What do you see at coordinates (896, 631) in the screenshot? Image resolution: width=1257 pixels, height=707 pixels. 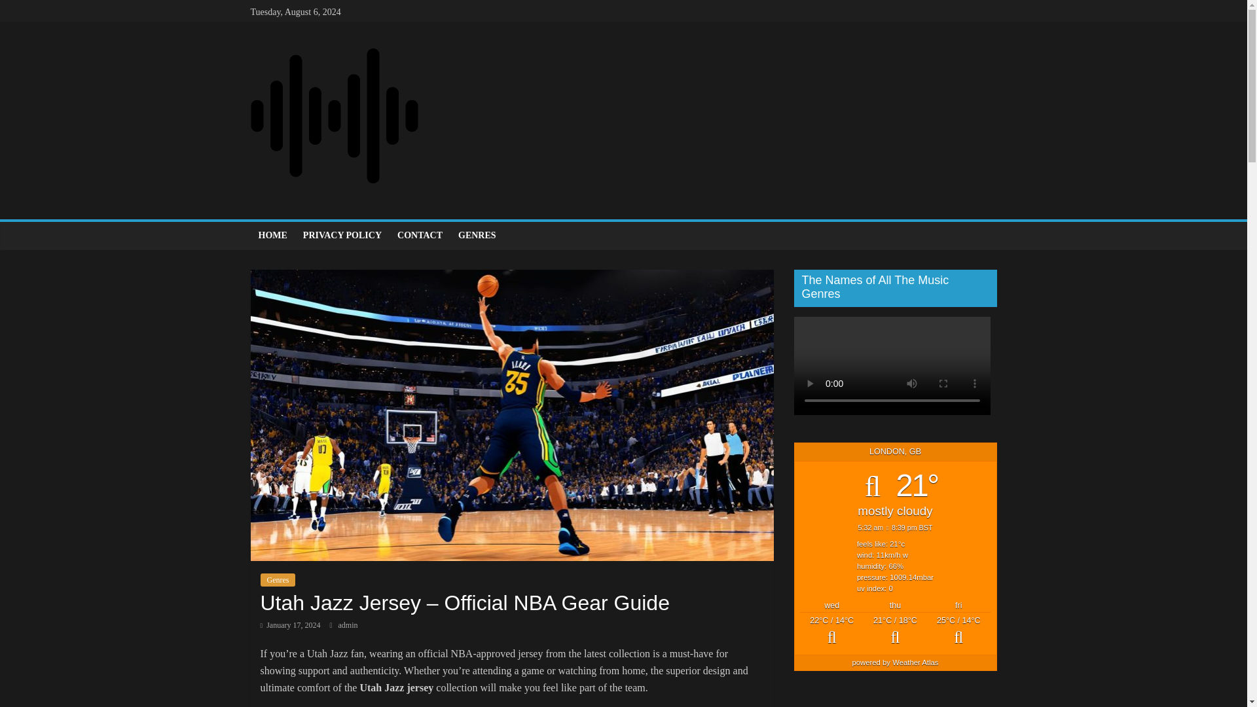 I see `Mostly Cloudy` at bounding box center [896, 631].